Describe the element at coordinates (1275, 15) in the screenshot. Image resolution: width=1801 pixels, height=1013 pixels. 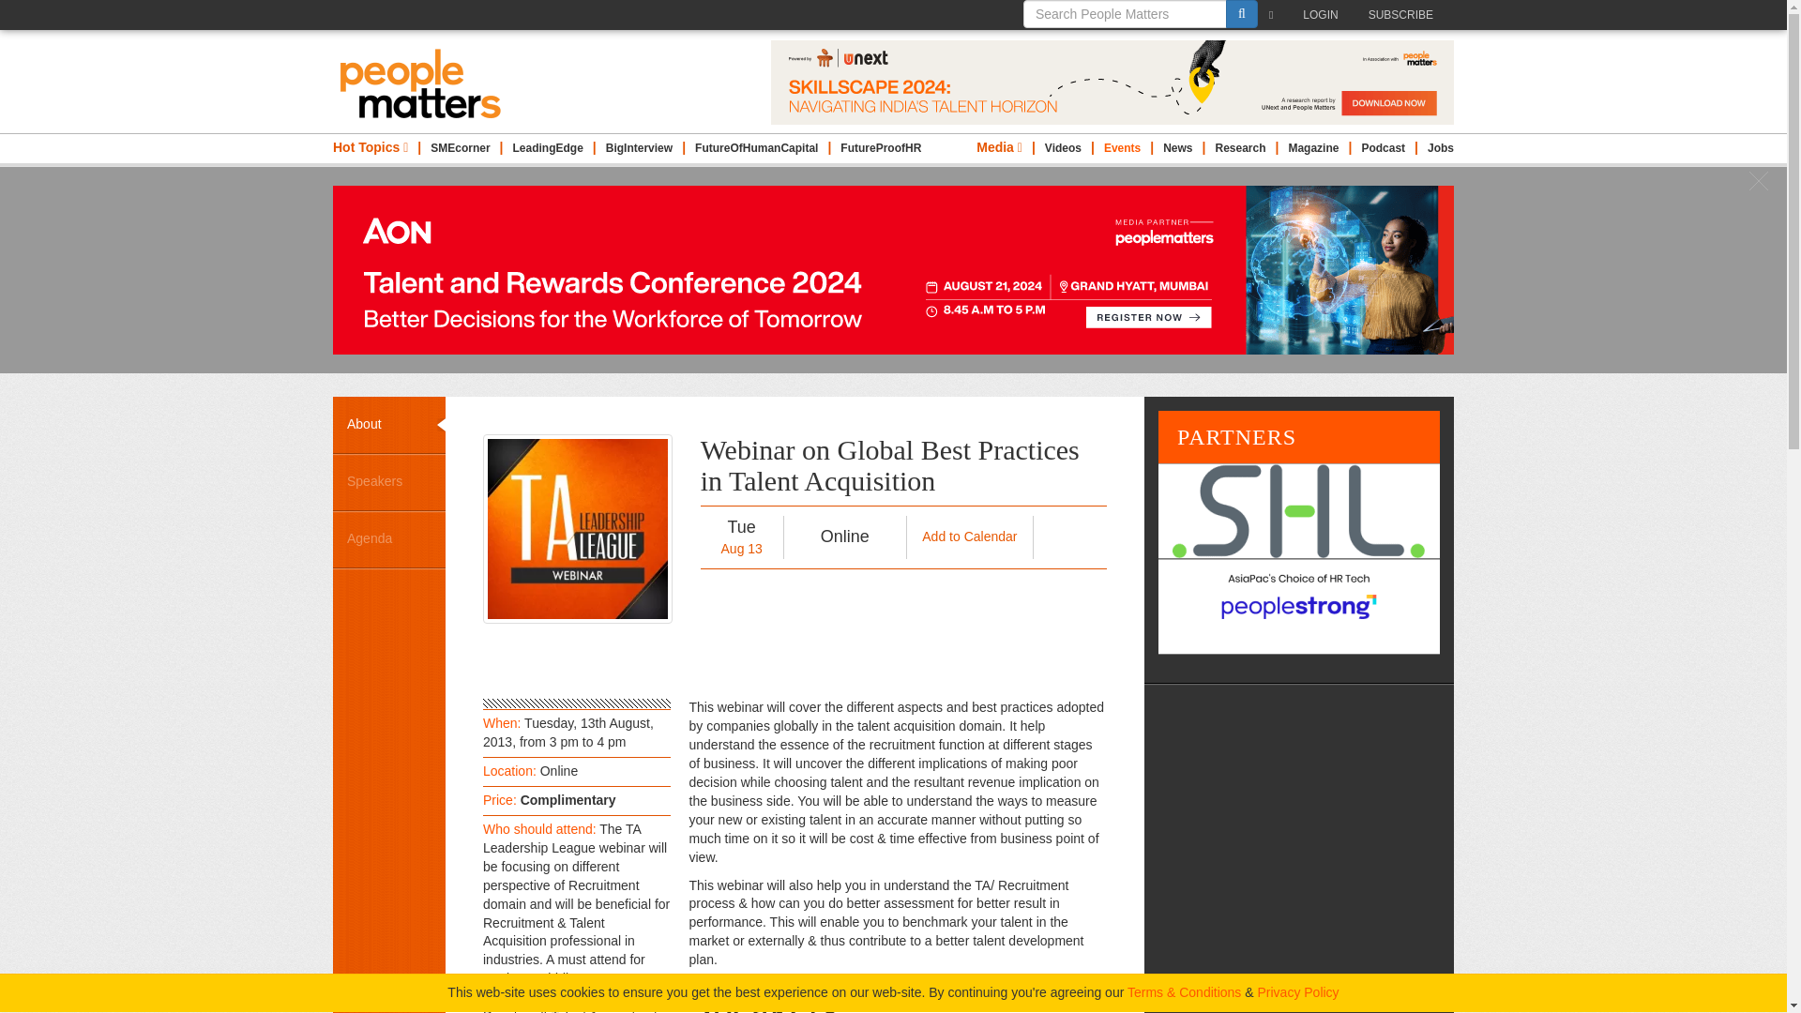
I see `Subscribe to our newsletter` at that location.